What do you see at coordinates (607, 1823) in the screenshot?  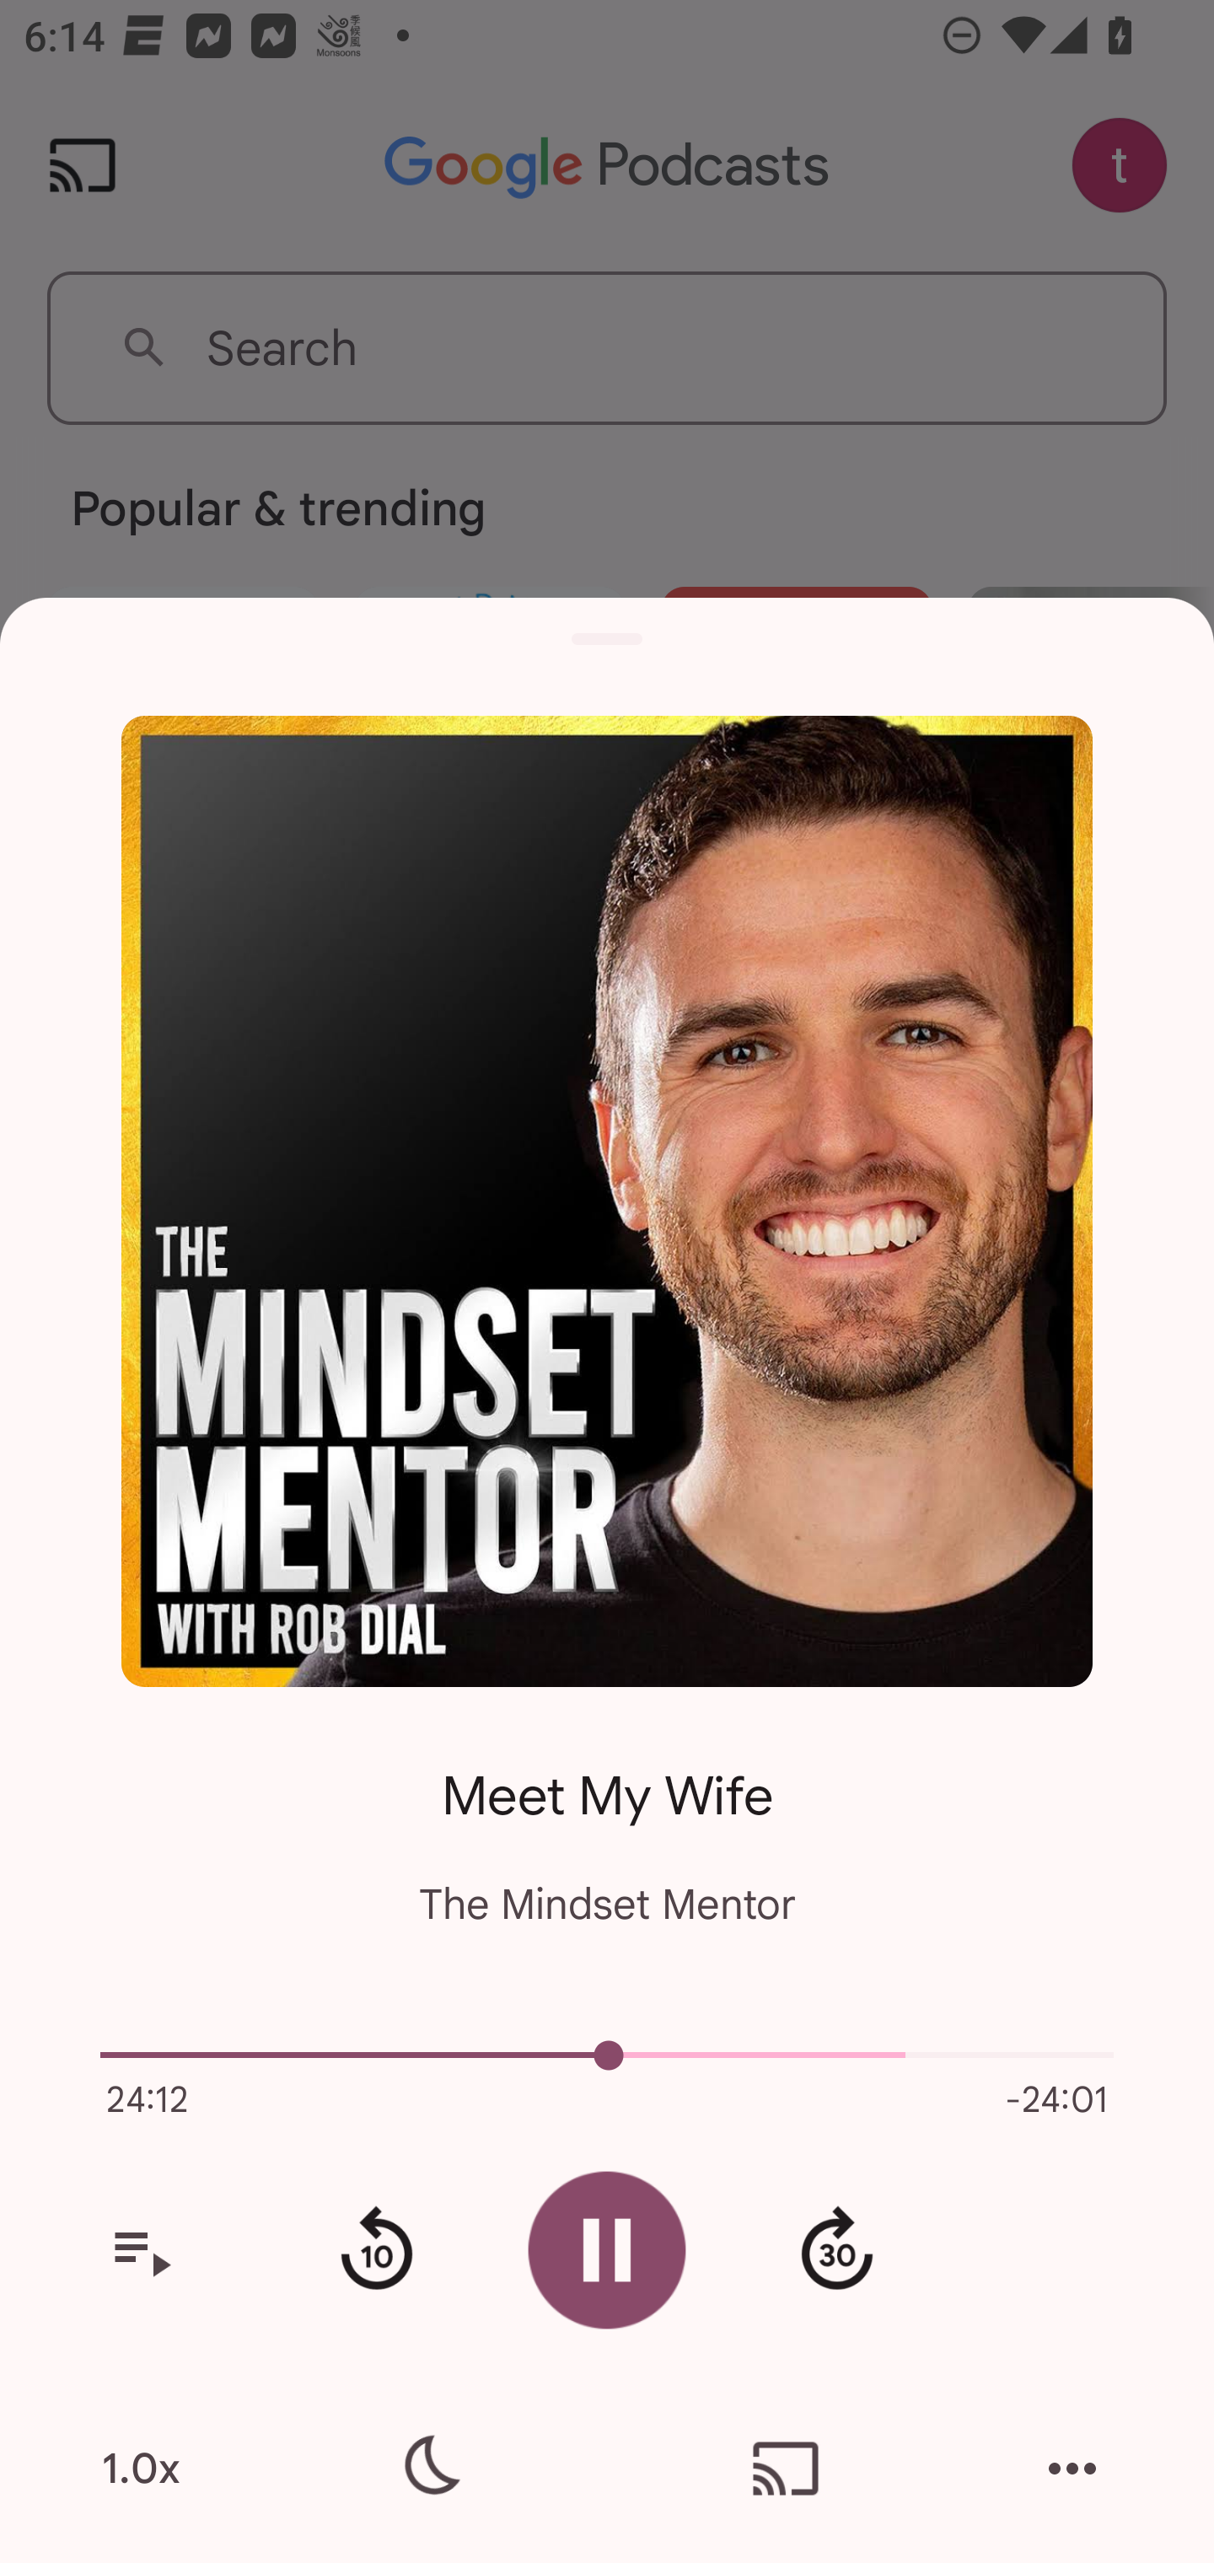 I see `Meet My Wife The Mindset Mentor` at bounding box center [607, 1823].